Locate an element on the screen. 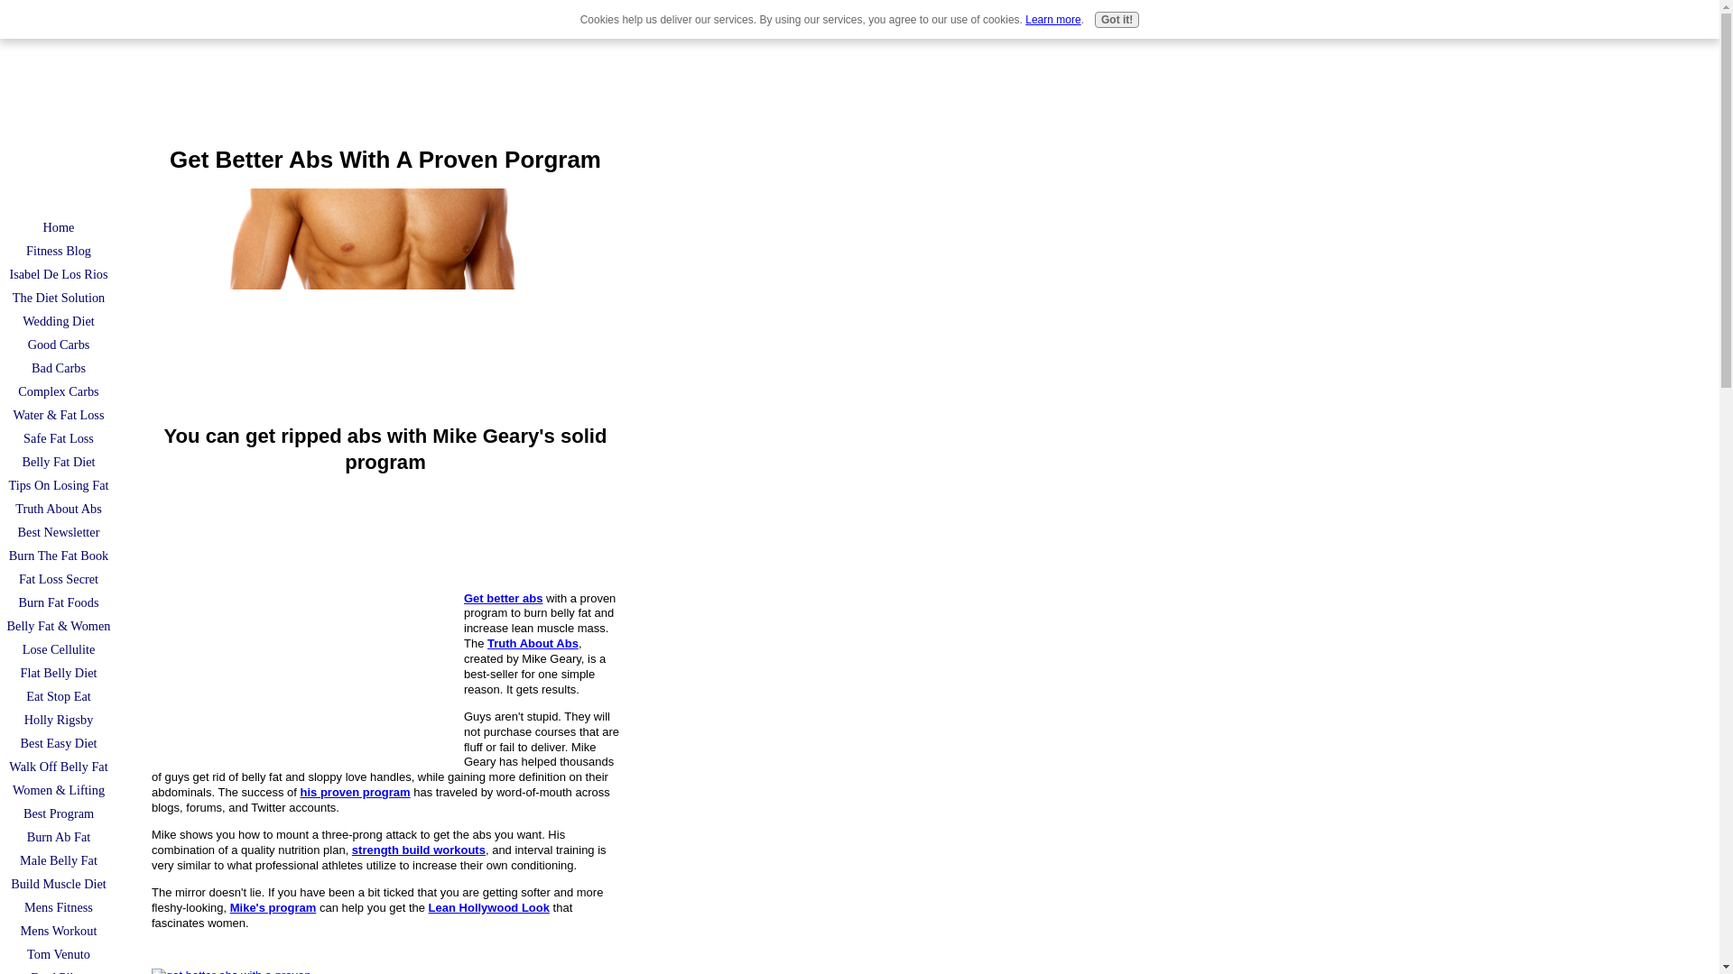 The height and width of the screenshot is (974, 1733). Mens Fitness is located at coordinates (59, 907).